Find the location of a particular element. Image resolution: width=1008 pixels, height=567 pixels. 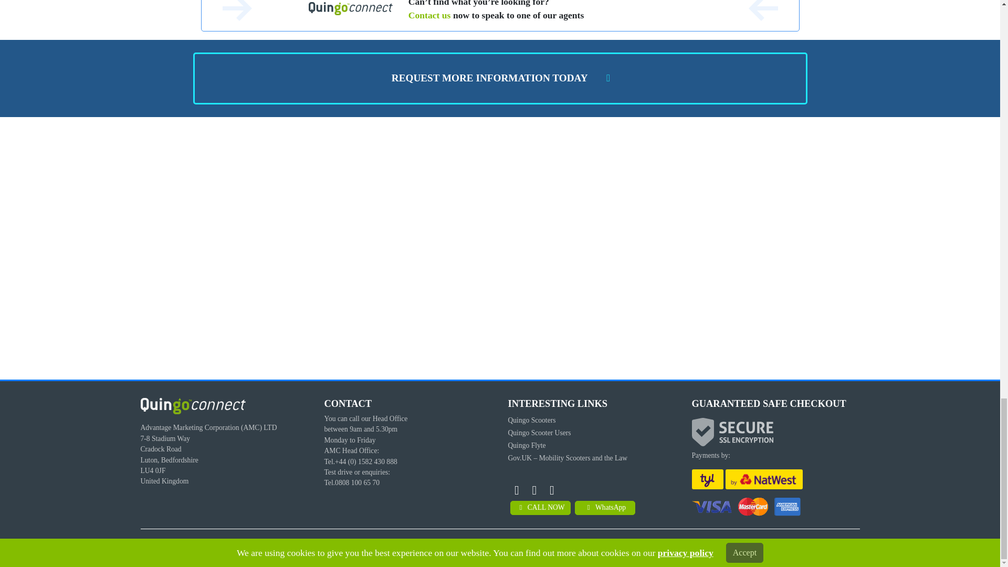

Facebook is located at coordinates (534, 490).